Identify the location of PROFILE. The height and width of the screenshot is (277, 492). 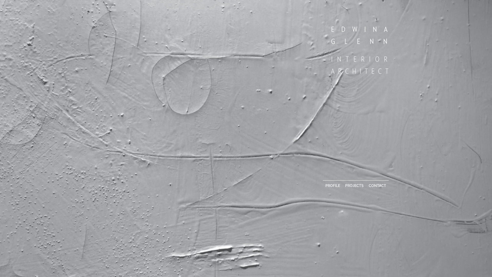
(333, 185).